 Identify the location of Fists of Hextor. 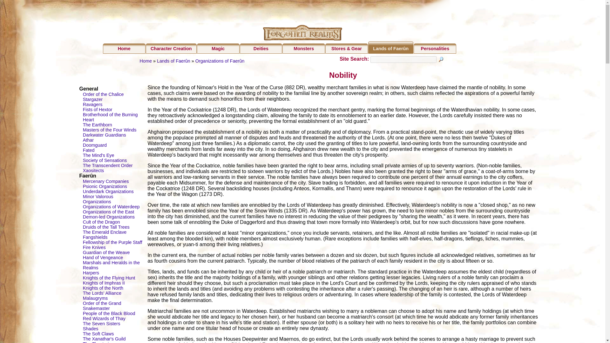
(98, 109).